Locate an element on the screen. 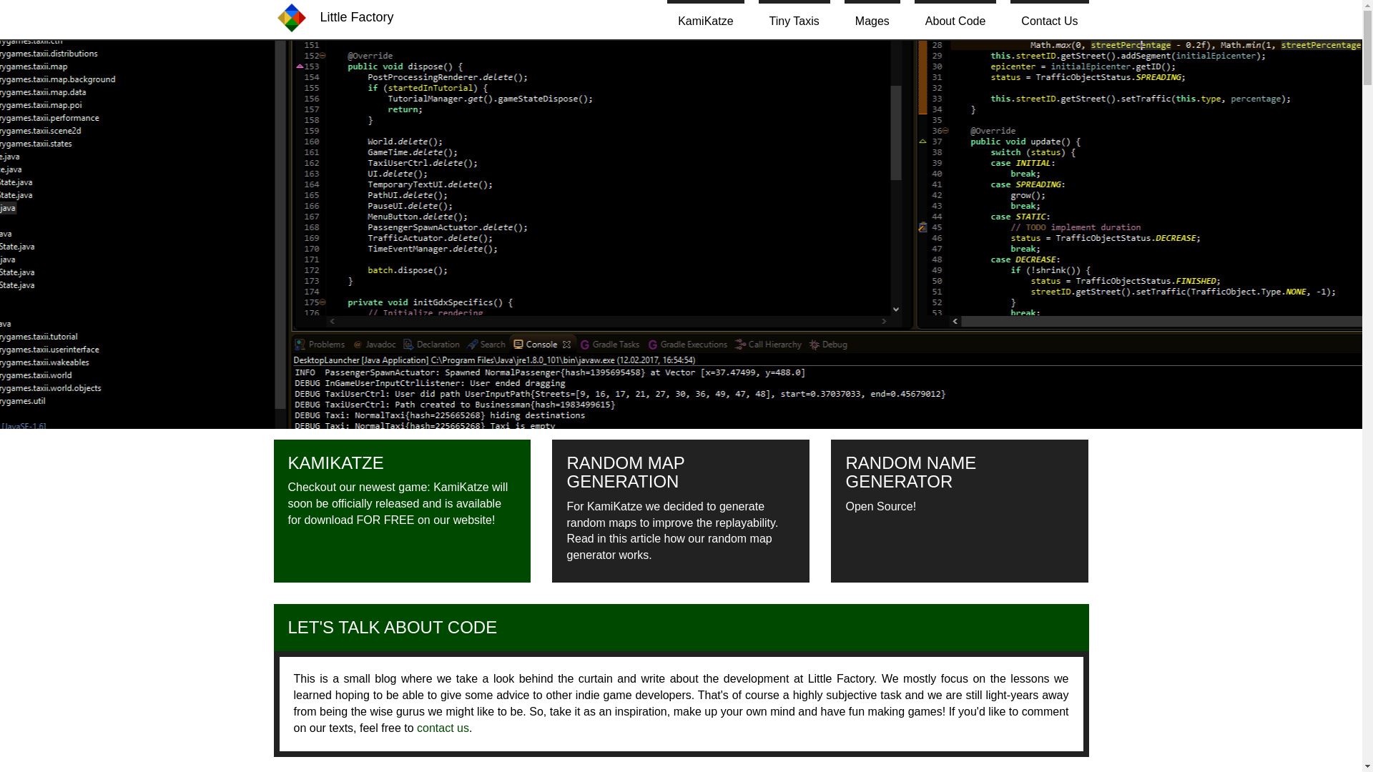  KamiKatze is located at coordinates (705, 20).